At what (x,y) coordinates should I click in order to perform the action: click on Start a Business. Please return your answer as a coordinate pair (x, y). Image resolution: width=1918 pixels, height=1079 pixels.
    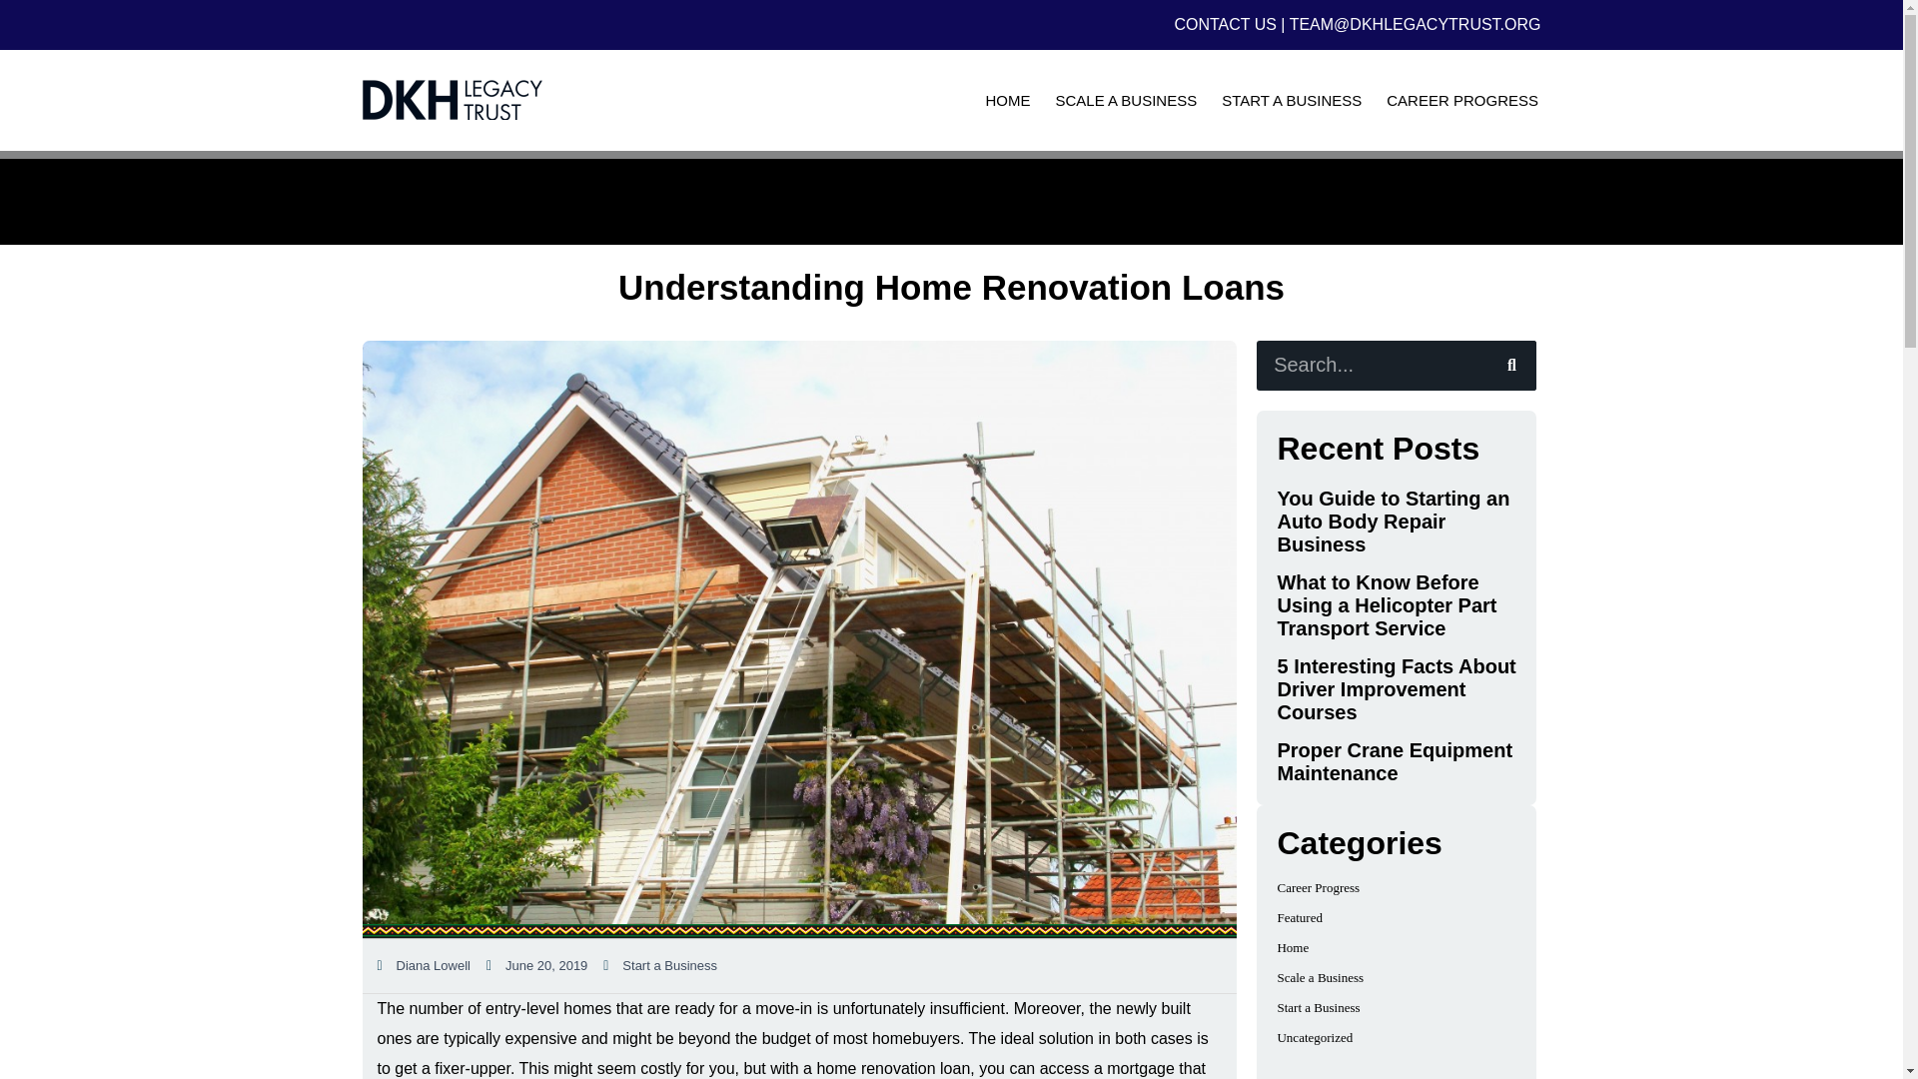
    Looking at the image, I should click on (1319, 1007).